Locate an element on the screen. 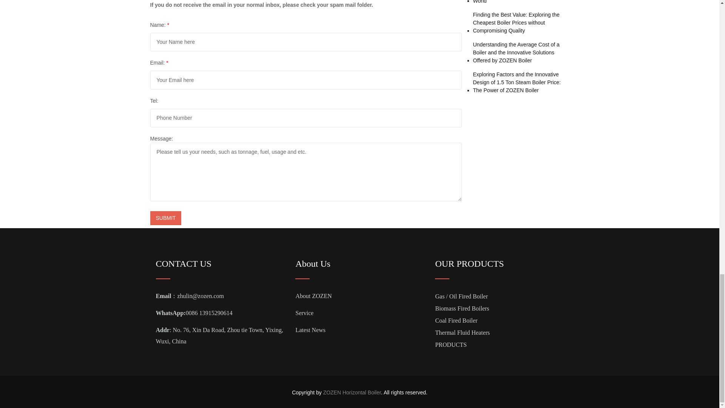  SUBMIT is located at coordinates (166, 218).